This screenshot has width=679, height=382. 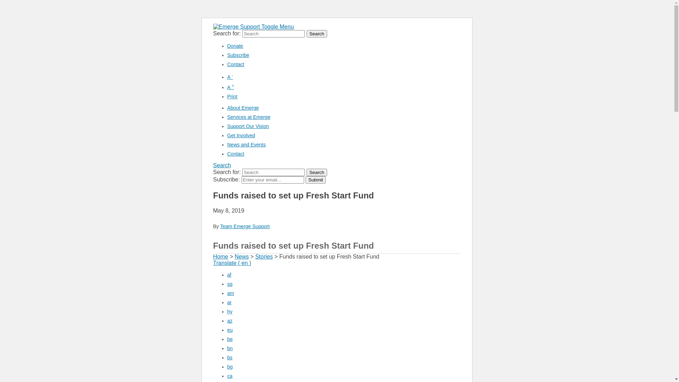 What do you see at coordinates (231, 293) in the screenshot?
I see `am` at bounding box center [231, 293].